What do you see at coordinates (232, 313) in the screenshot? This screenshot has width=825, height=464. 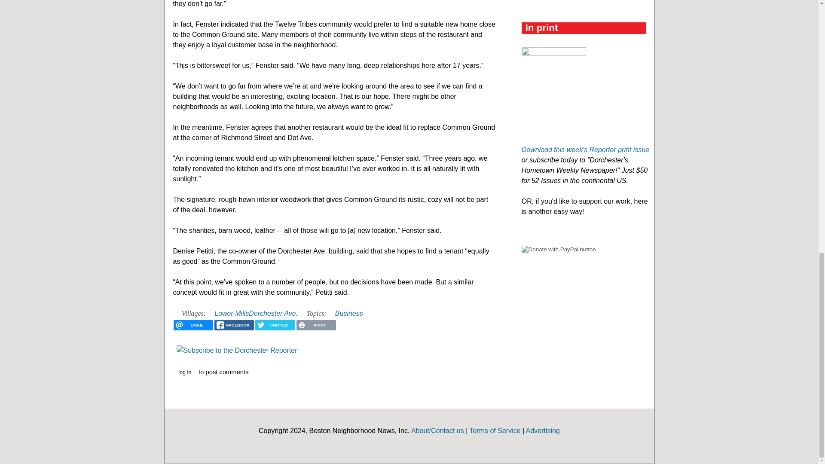 I see `Lower Mills` at bounding box center [232, 313].